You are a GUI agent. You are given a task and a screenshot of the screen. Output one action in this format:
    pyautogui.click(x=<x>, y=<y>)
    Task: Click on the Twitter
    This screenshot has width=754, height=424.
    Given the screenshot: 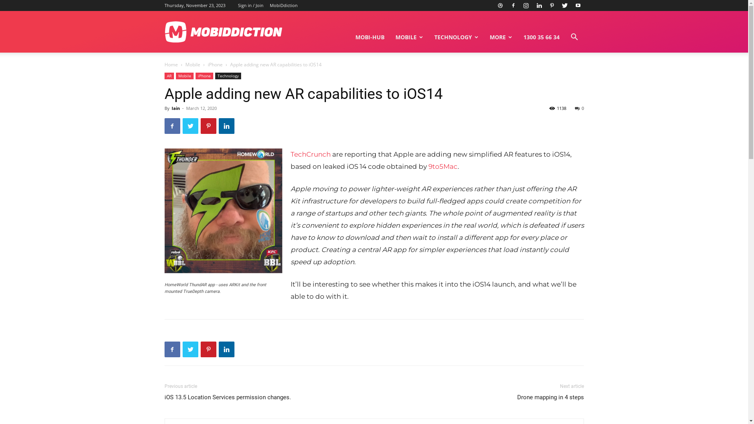 What is the action you would take?
    pyautogui.click(x=190, y=126)
    